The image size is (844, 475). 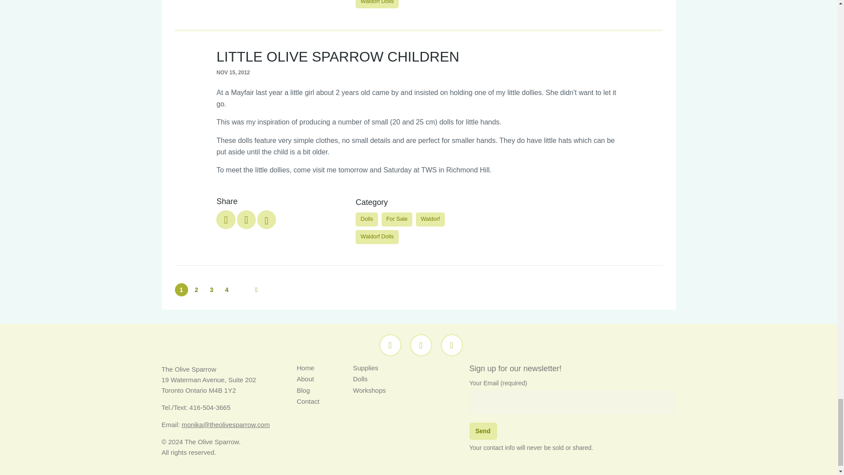 What do you see at coordinates (483, 431) in the screenshot?
I see `Send` at bounding box center [483, 431].